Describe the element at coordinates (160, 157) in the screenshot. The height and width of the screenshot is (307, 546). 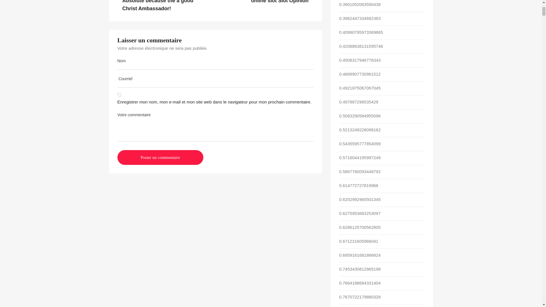
I see `Poster un commentaire` at that location.